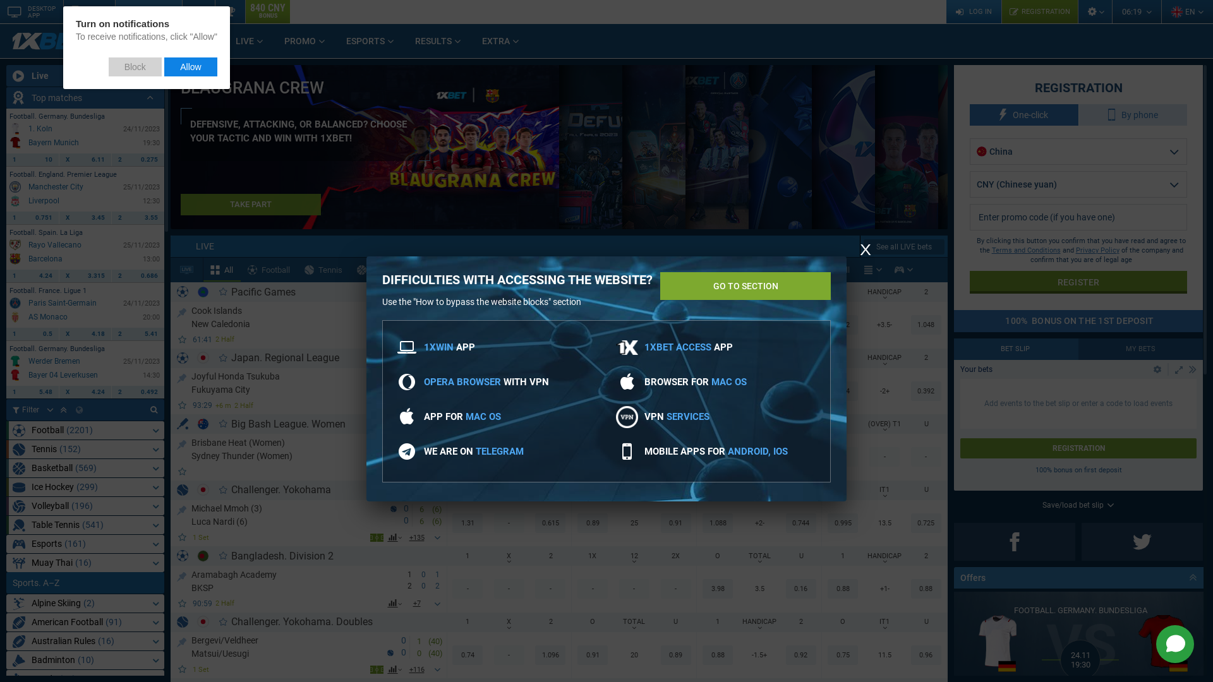 The height and width of the screenshot is (682, 1213). I want to click on VPN SERVICES, so click(677, 417).